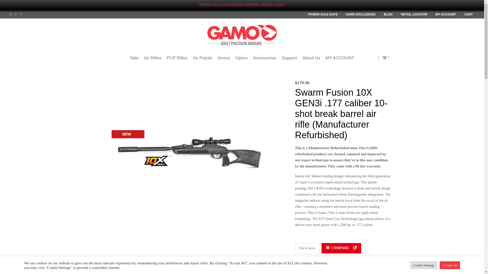 The height and width of the screenshot is (274, 488). Describe the element at coordinates (328, 247) in the screenshot. I see `on` at that location.